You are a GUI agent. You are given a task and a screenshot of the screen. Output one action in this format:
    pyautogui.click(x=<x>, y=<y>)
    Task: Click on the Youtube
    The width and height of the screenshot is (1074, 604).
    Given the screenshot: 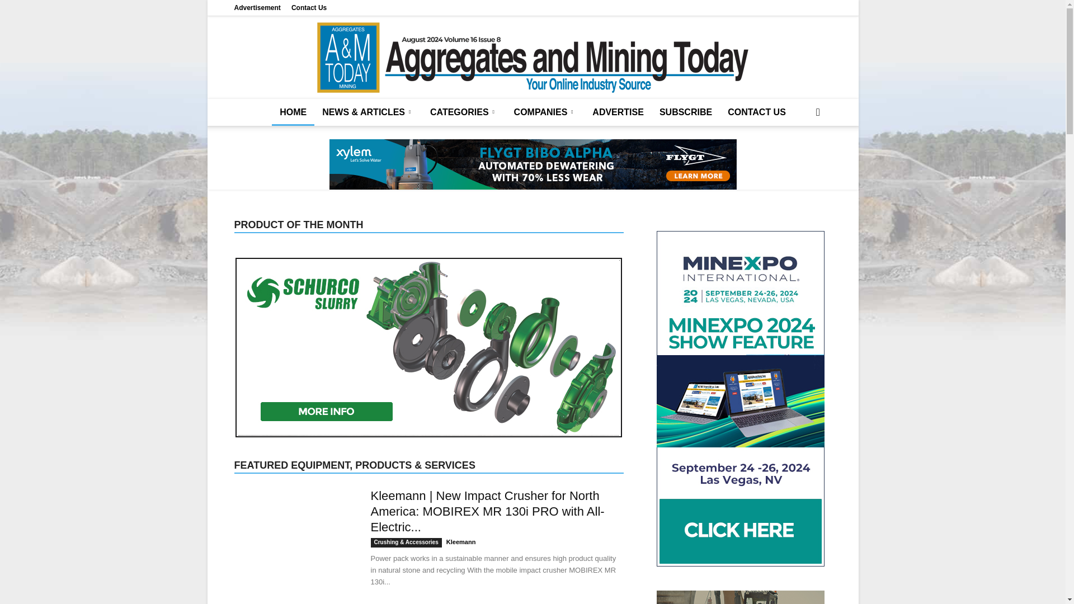 What is the action you would take?
    pyautogui.click(x=822, y=8)
    